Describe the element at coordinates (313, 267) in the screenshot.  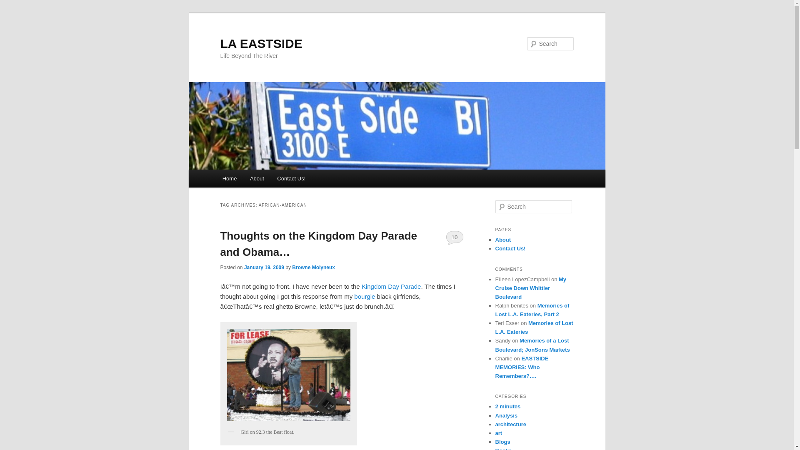
I see `Browne Molyneux` at that location.